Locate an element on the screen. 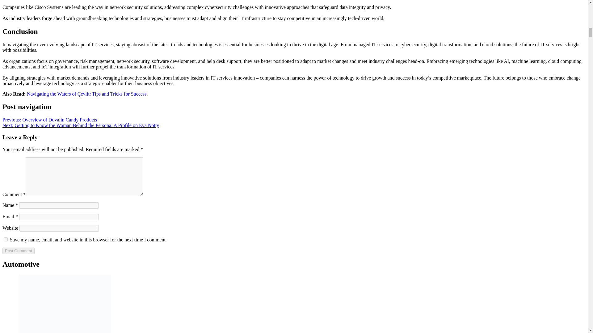  yes is located at coordinates (6, 239).